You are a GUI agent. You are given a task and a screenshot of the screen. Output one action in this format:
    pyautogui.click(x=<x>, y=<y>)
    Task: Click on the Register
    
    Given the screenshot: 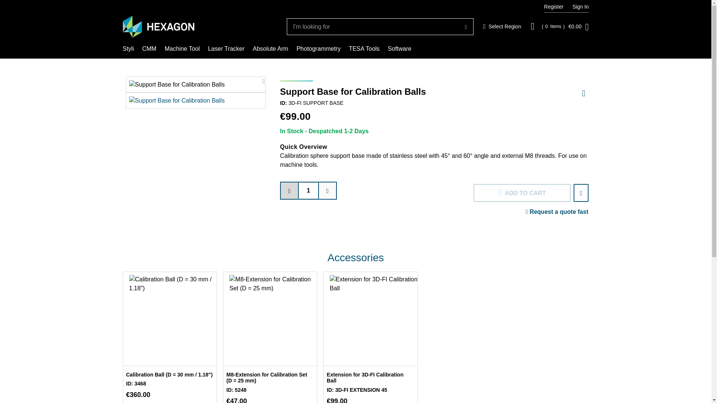 What is the action you would take?
    pyautogui.click(x=554, y=7)
    